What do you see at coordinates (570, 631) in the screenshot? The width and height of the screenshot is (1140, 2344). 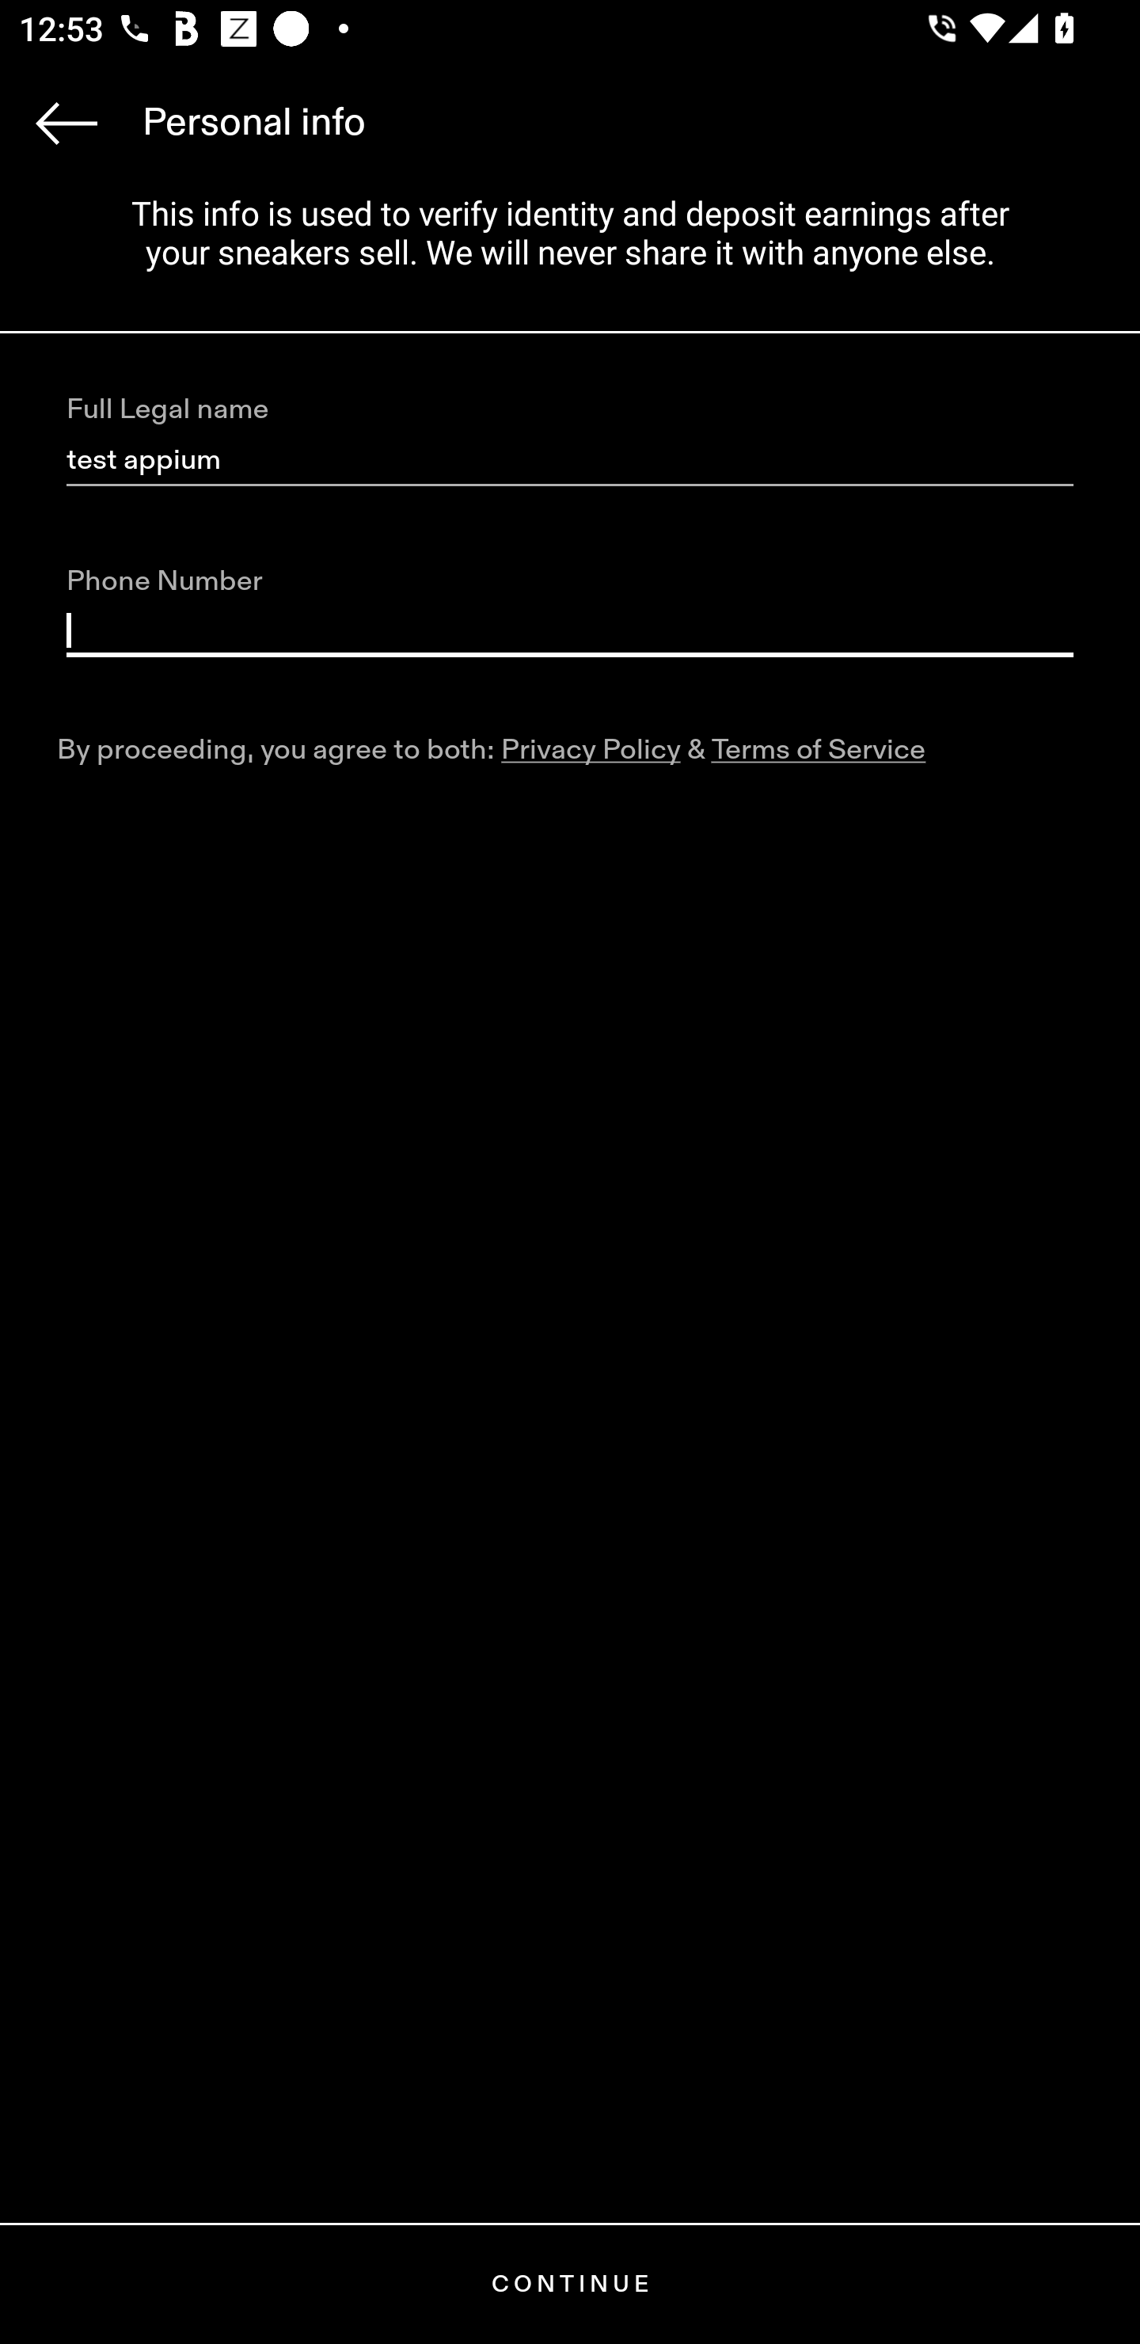 I see `Phone Number` at bounding box center [570, 631].